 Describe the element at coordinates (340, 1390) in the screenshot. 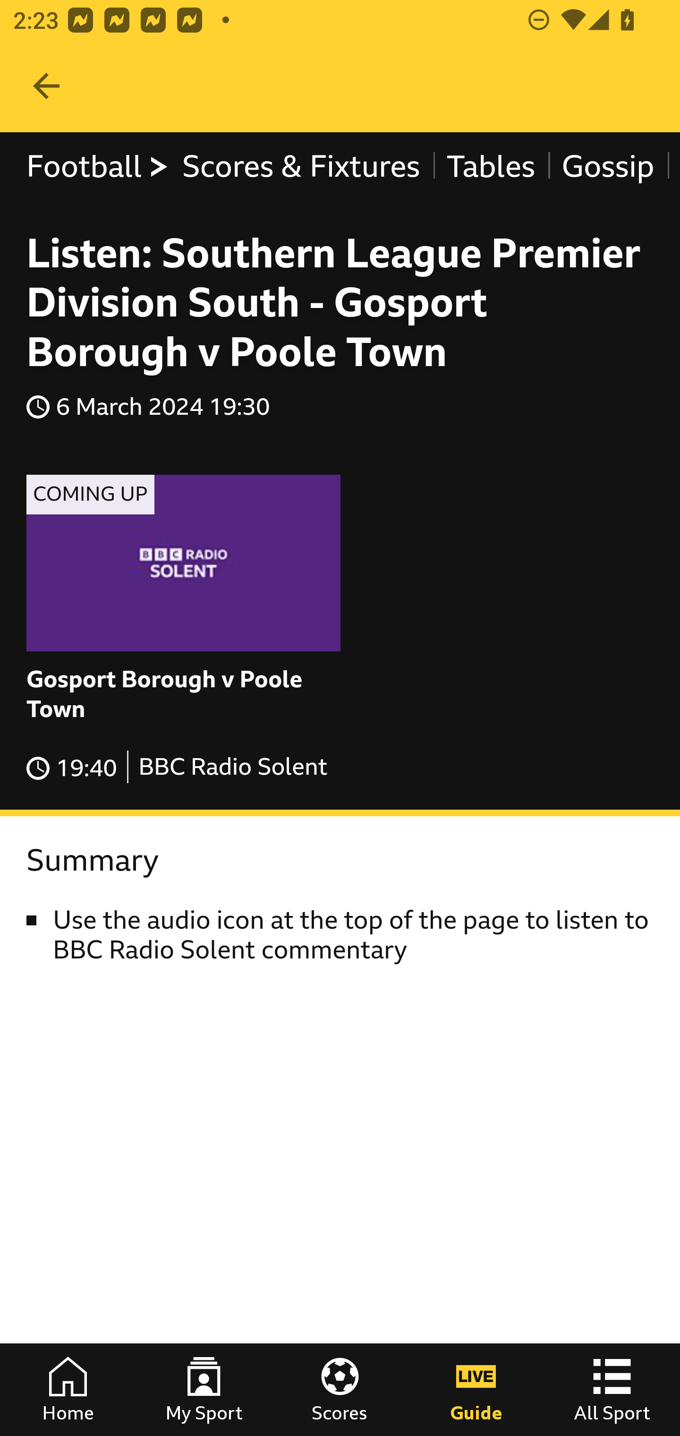

I see `Scores` at that location.